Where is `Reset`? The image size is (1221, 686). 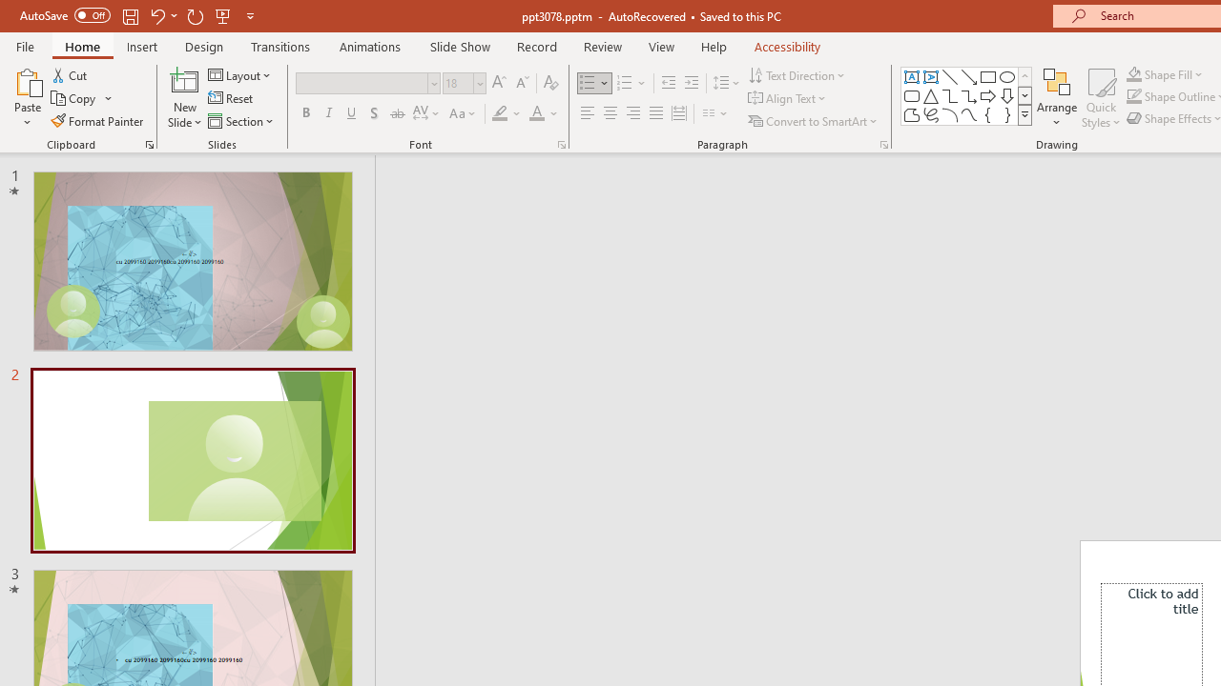 Reset is located at coordinates (232, 99).